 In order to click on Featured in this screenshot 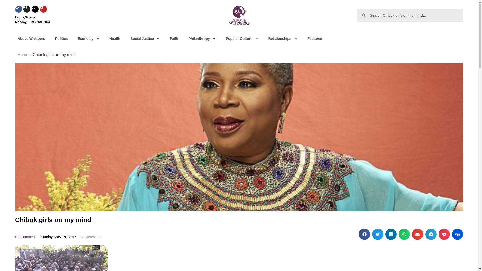, I will do `click(315, 39)`.